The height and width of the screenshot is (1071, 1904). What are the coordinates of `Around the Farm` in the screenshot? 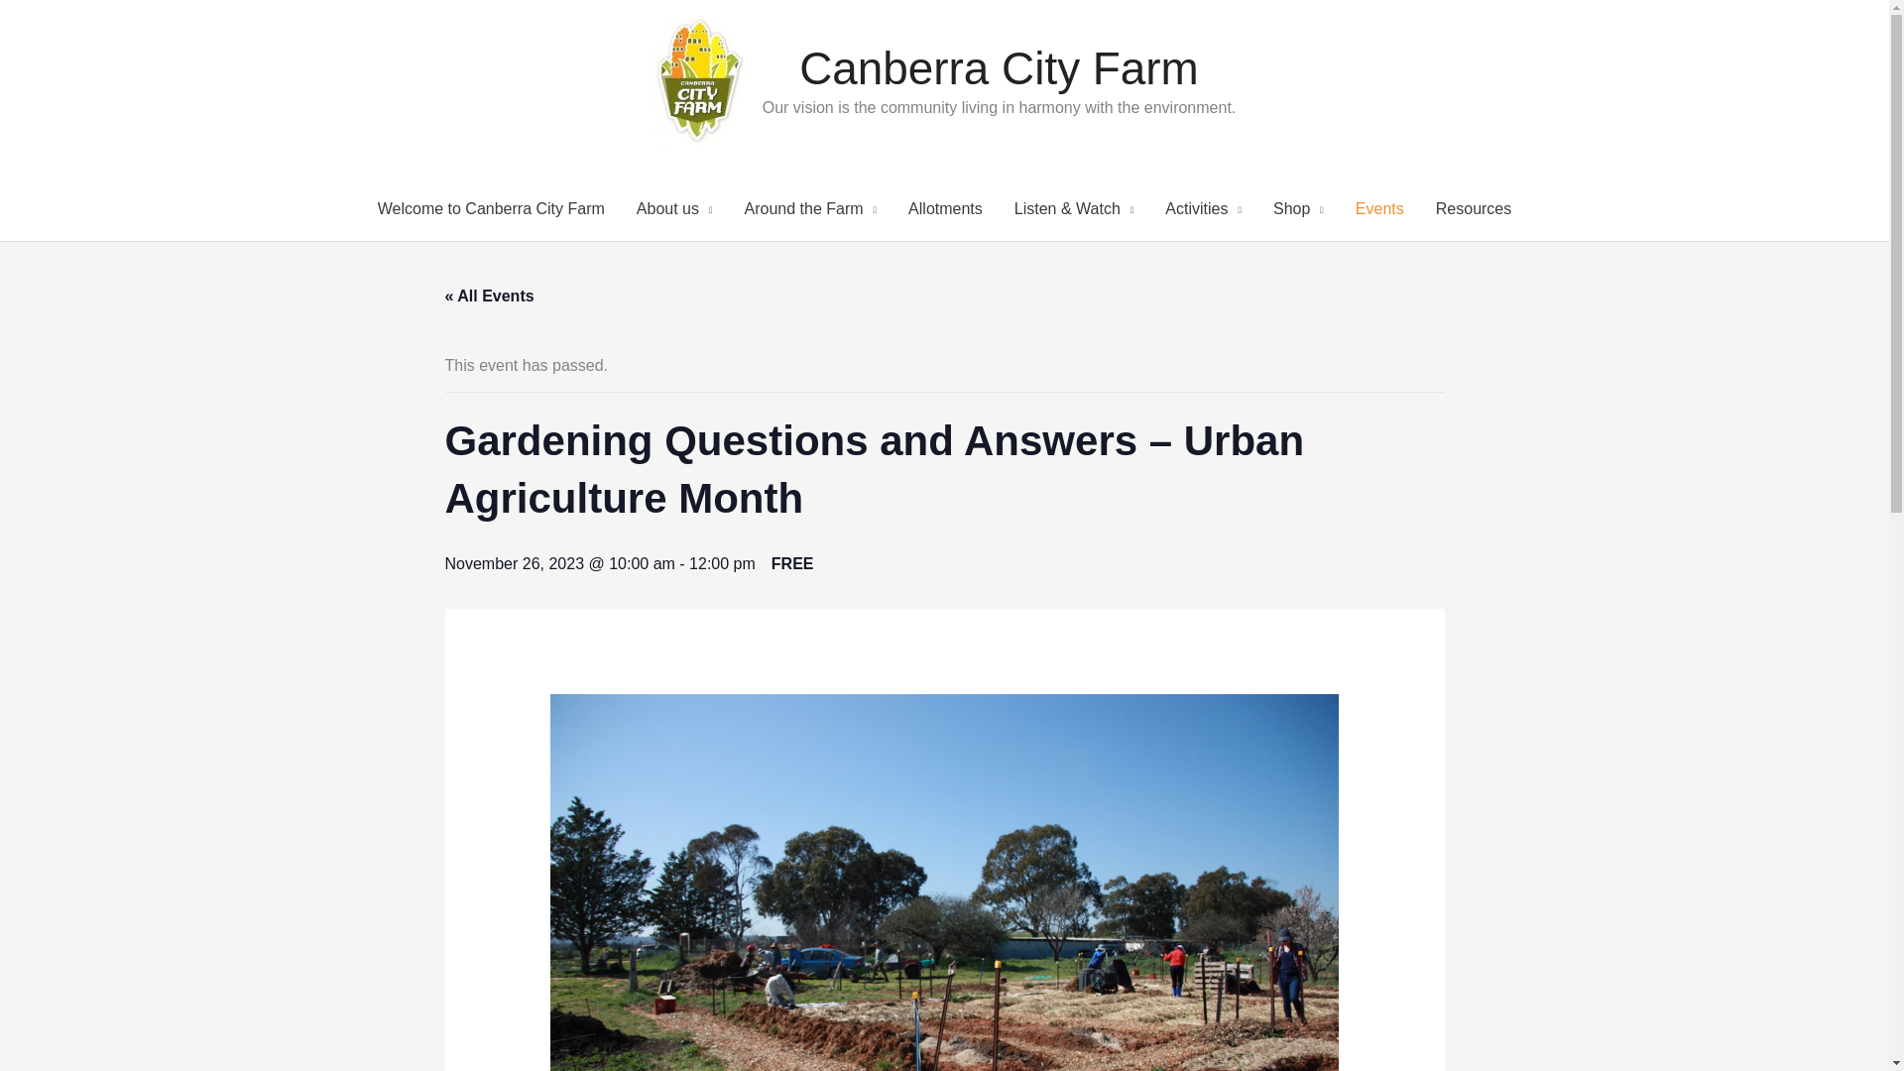 It's located at (811, 209).